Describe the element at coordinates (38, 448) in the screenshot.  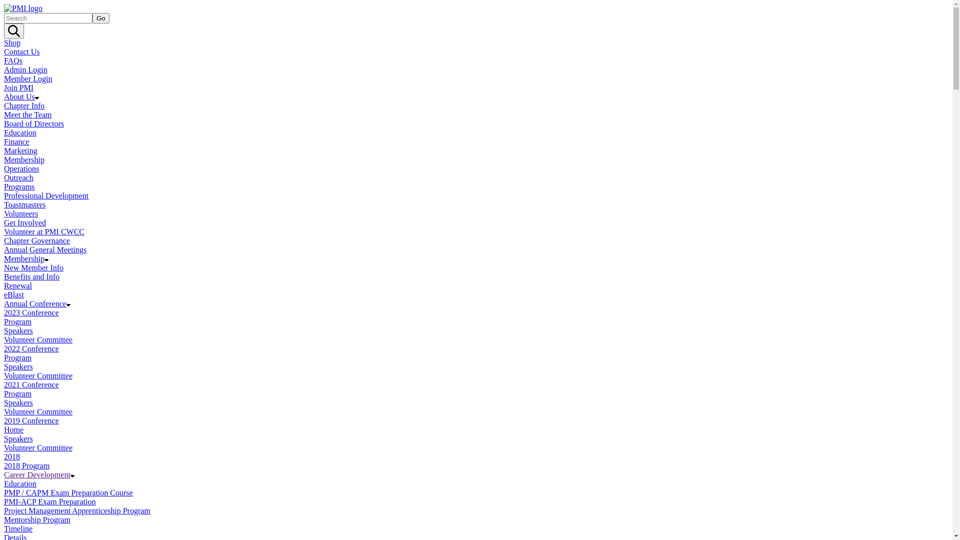
I see `Volunteer Committee` at that location.